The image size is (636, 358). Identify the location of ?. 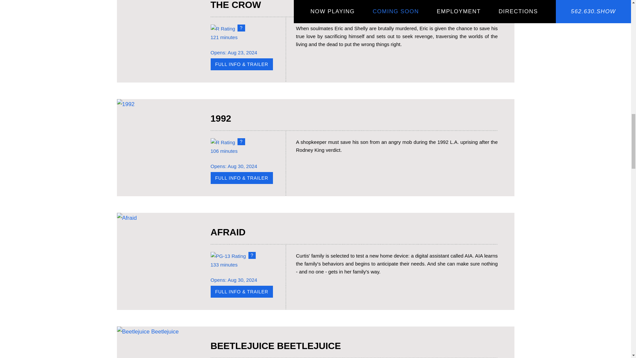
(252, 255).